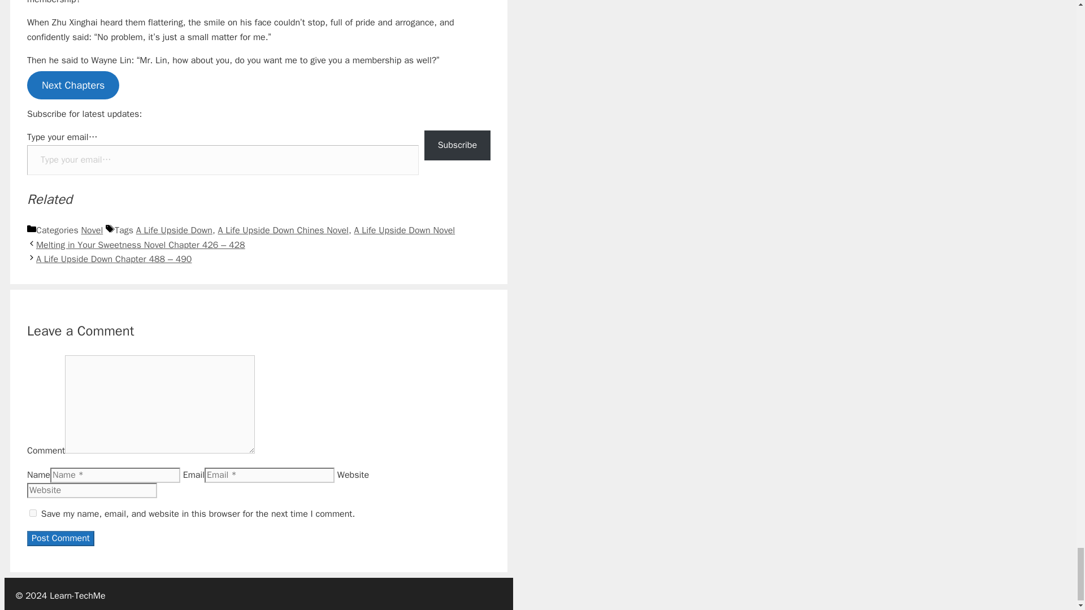 This screenshot has width=1085, height=610. I want to click on Please fill in this field., so click(223, 160).